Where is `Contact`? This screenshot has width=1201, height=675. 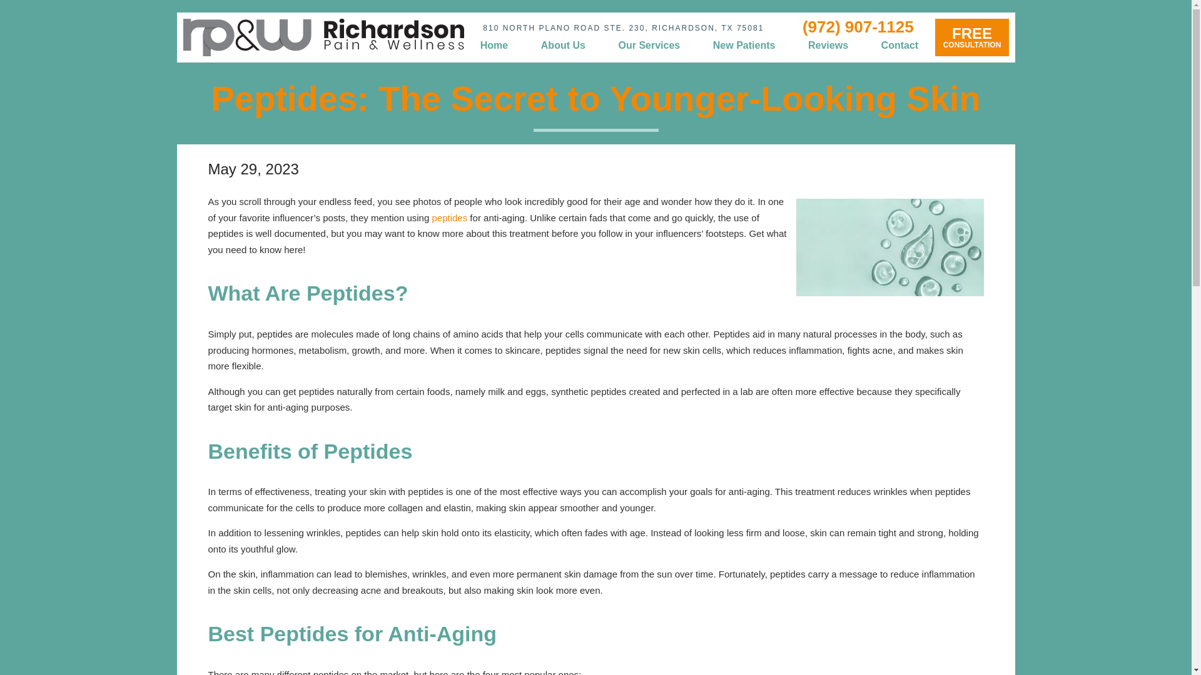 Contact is located at coordinates (744, 45).